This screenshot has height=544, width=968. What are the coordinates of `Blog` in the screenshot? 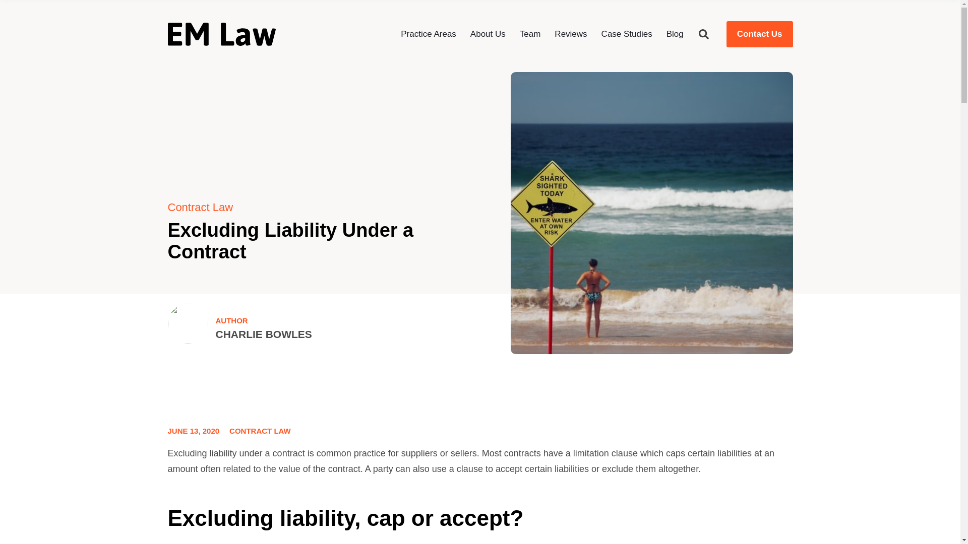 It's located at (675, 34).